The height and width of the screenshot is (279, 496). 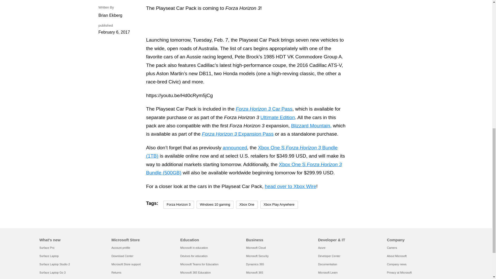 I want to click on Forza Horizon 3 Tag, so click(x=178, y=205).